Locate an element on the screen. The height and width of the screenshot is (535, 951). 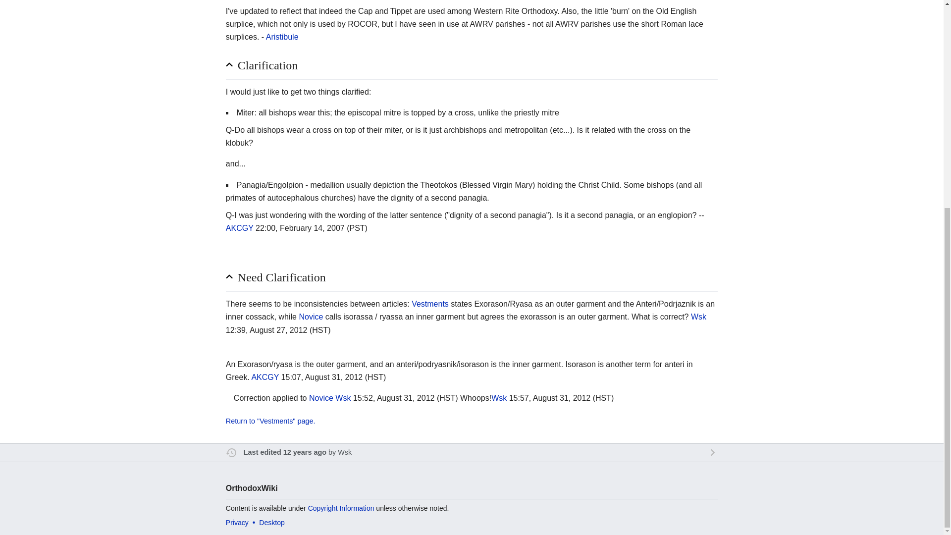
Aristibule is located at coordinates (282, 37).